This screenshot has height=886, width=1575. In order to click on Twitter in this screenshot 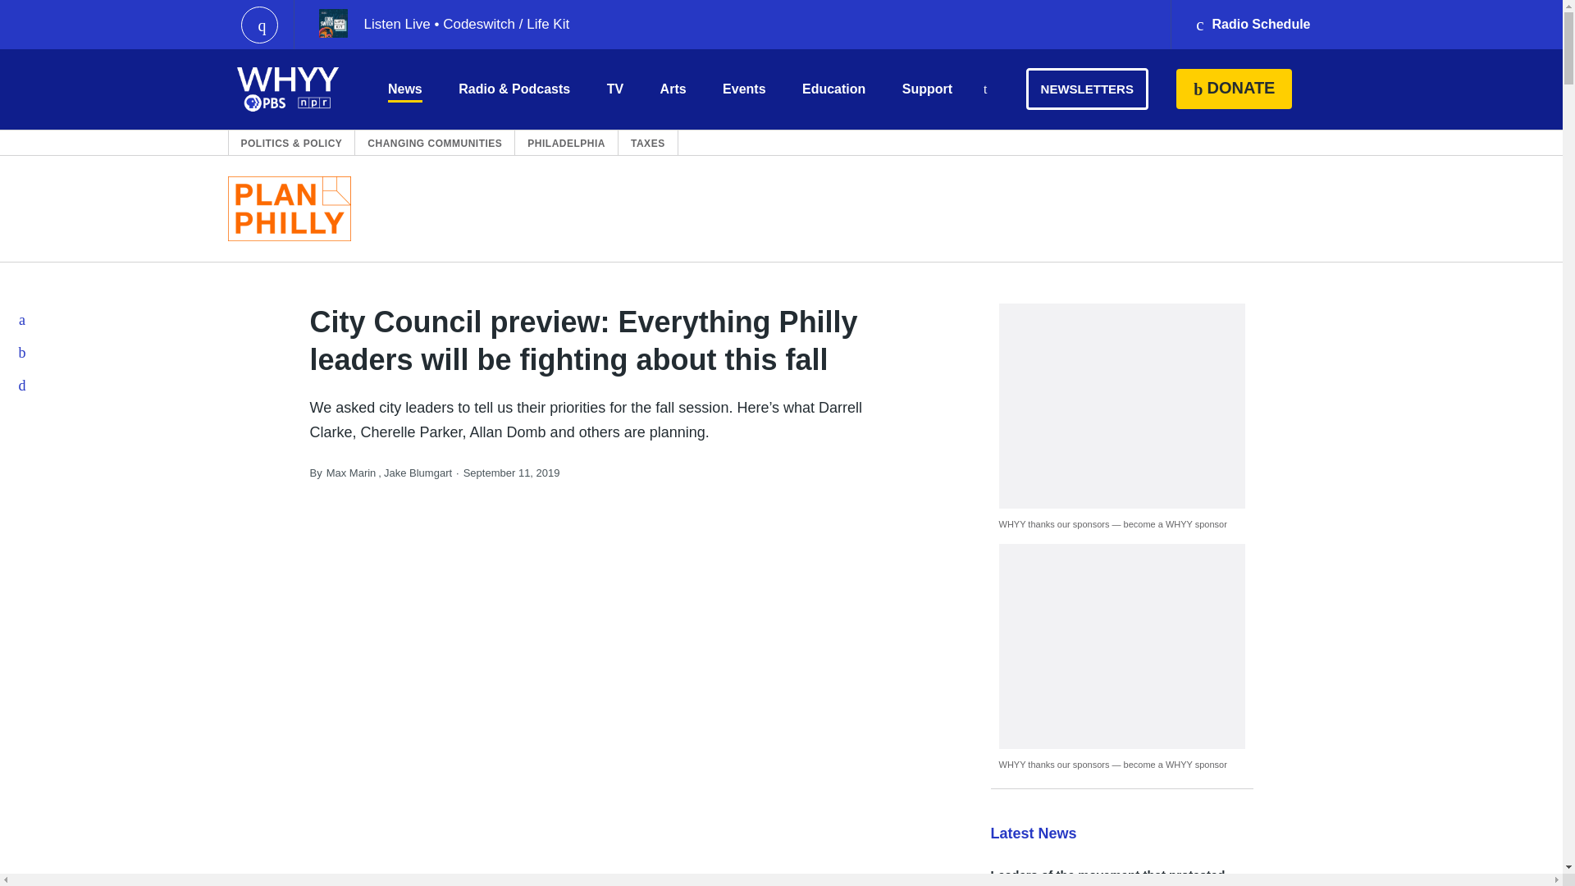, I will do `click(23, 353)`.